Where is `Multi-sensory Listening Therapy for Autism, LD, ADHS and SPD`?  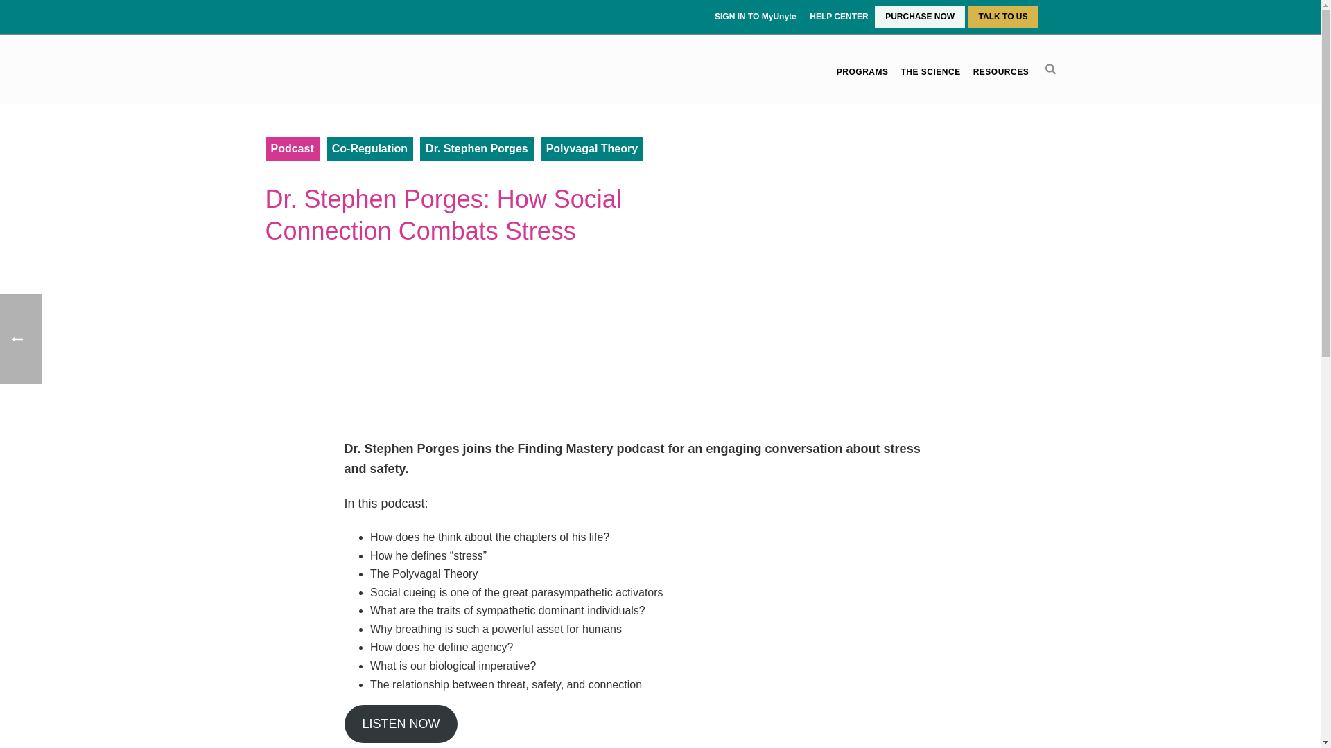
Multi-sensory Listening Therapy for Autism, LD, ADHS and SPD is located at coordinates (313, 69).